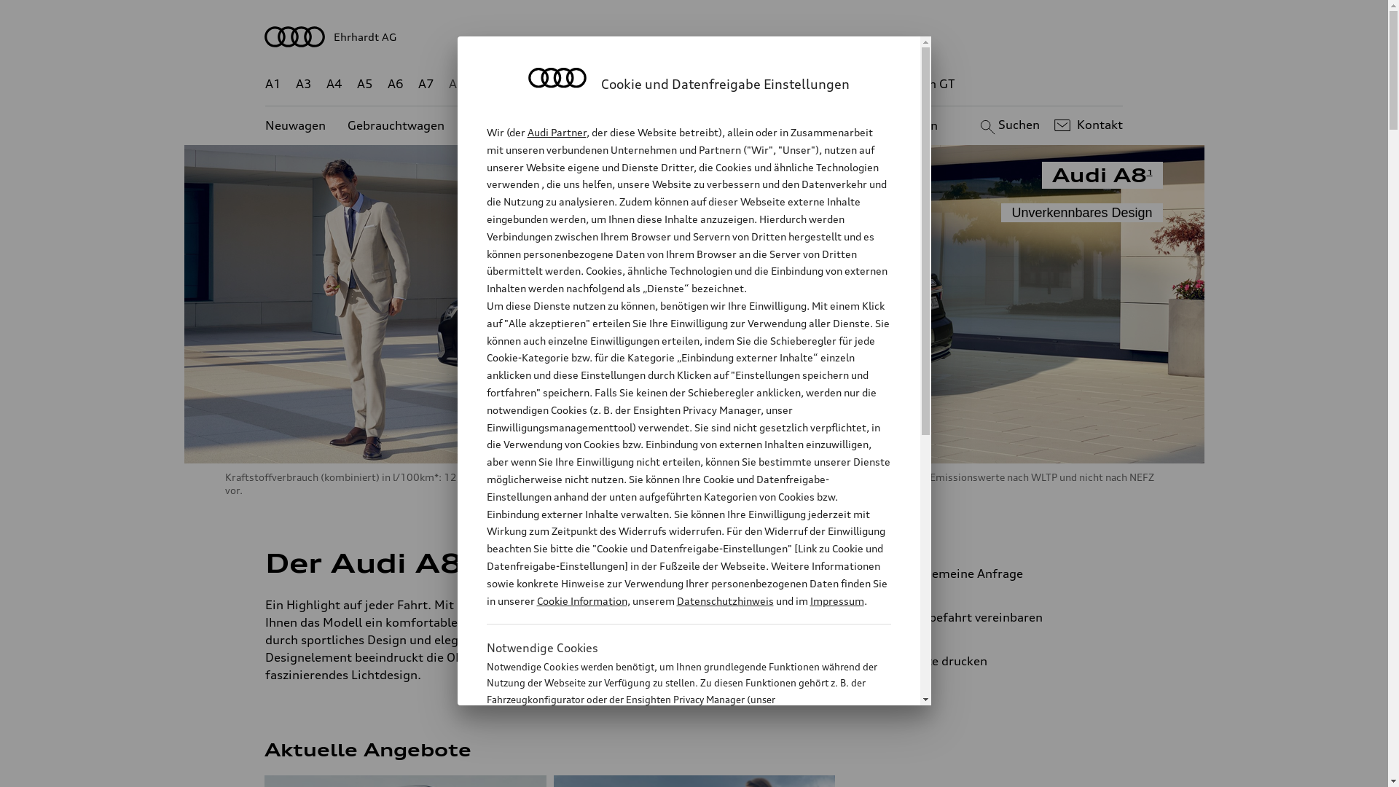 This screenshot has width=1399, height=787. I want to click on Angebote, so click(611, 125).